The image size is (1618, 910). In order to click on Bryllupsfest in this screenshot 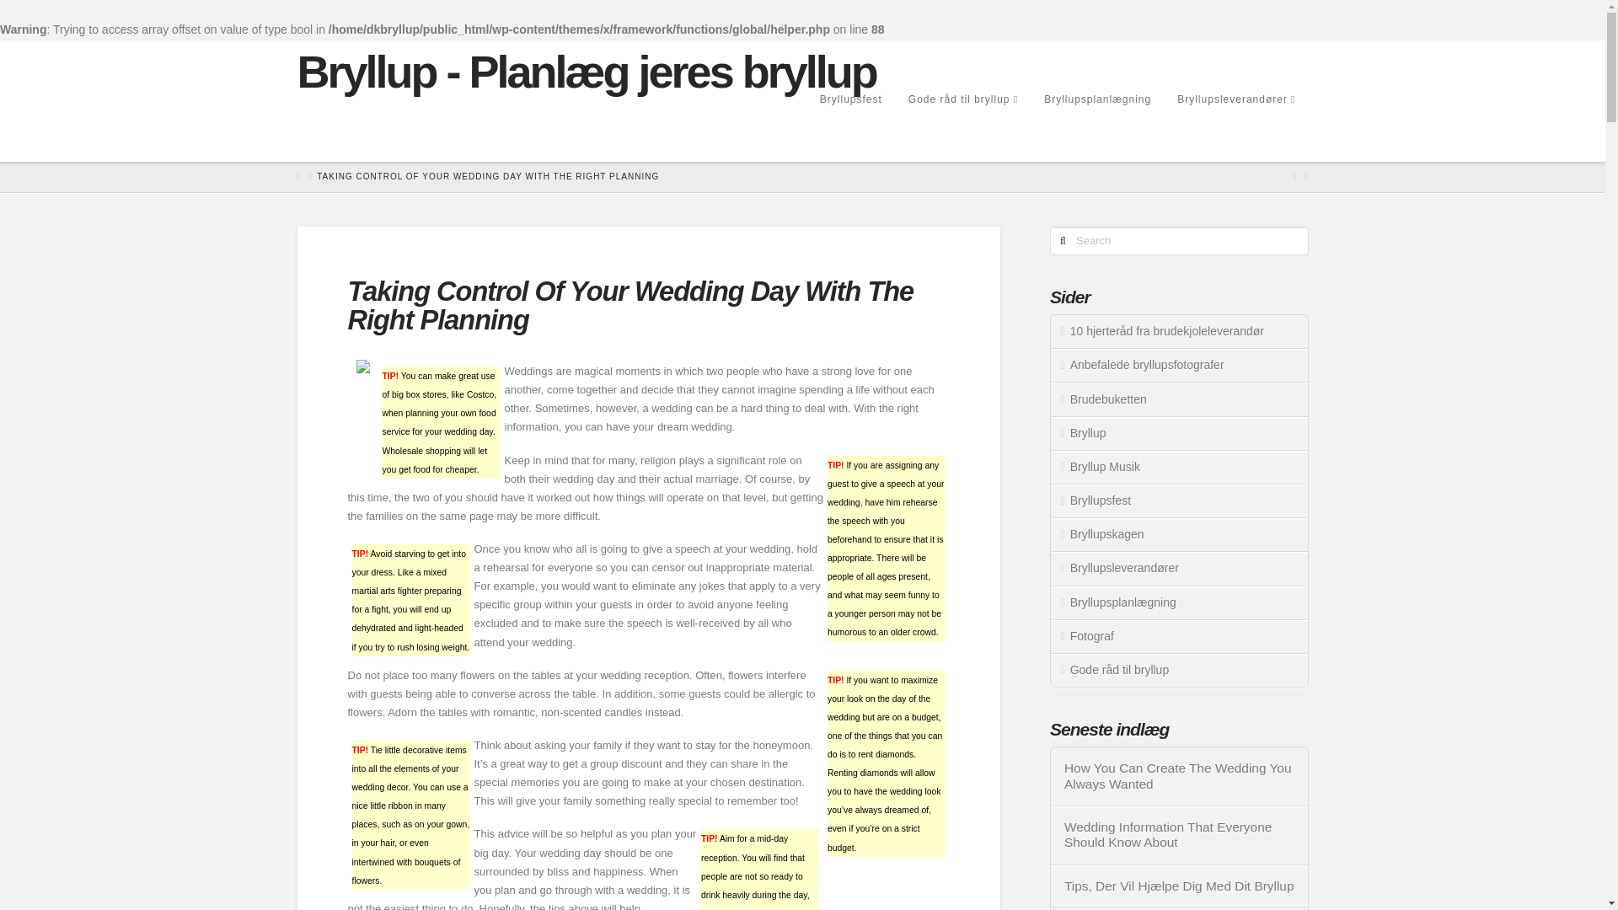, I will do `click(1178, 500)`.